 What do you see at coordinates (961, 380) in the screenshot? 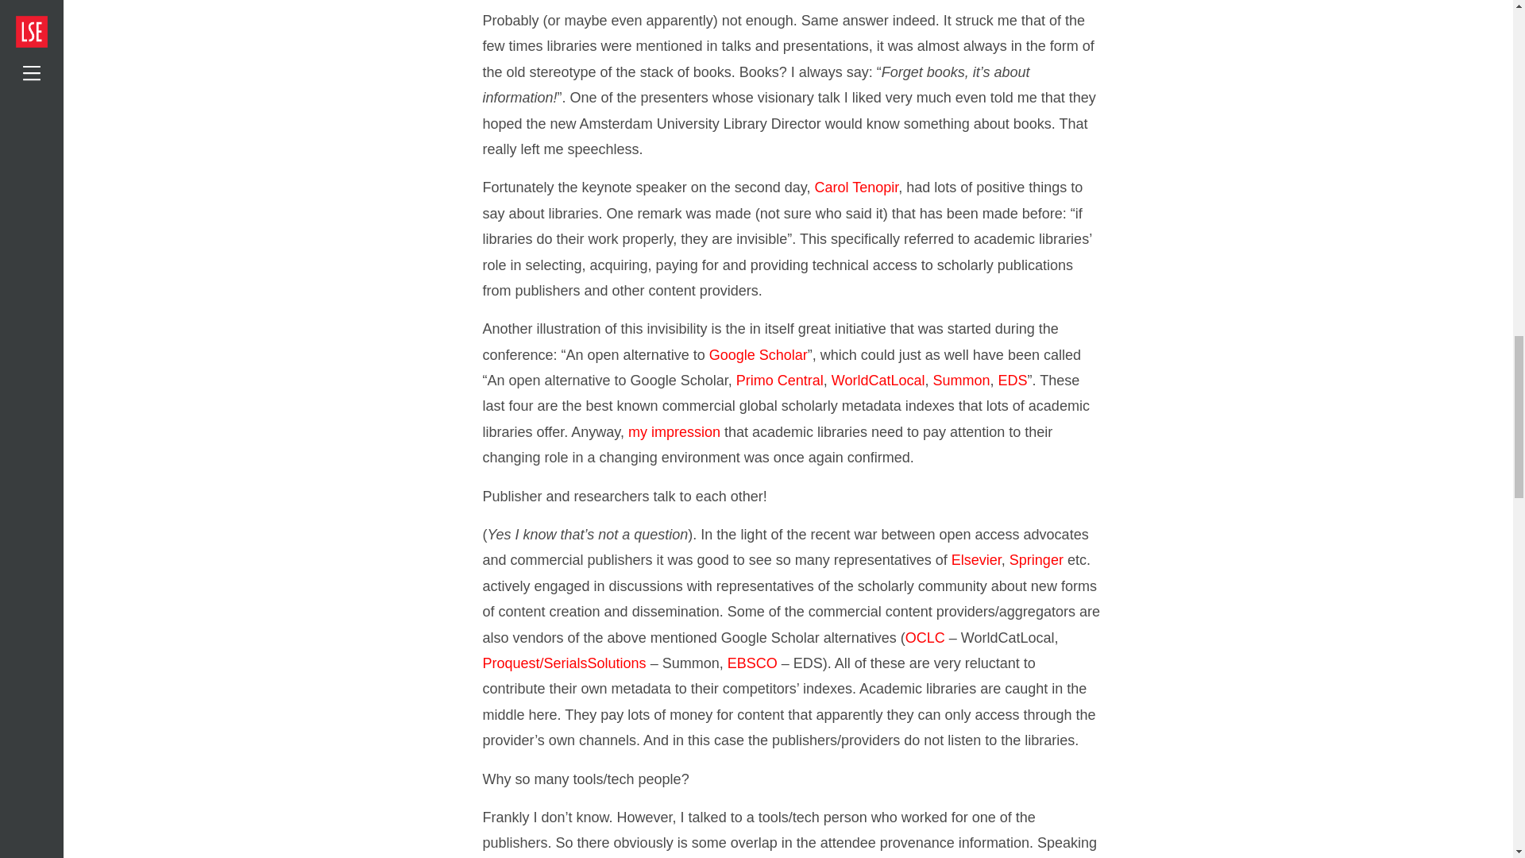
I see `Summon` at bounding box center [961, 380].